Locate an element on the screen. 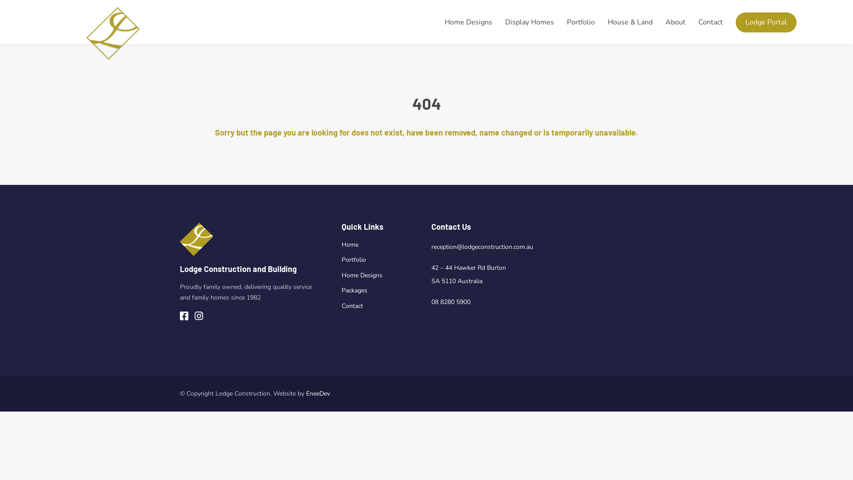 The height and width of the screenshot is (480, 853). lodge-logo-outline-clear is located at coordinates (113, 33).